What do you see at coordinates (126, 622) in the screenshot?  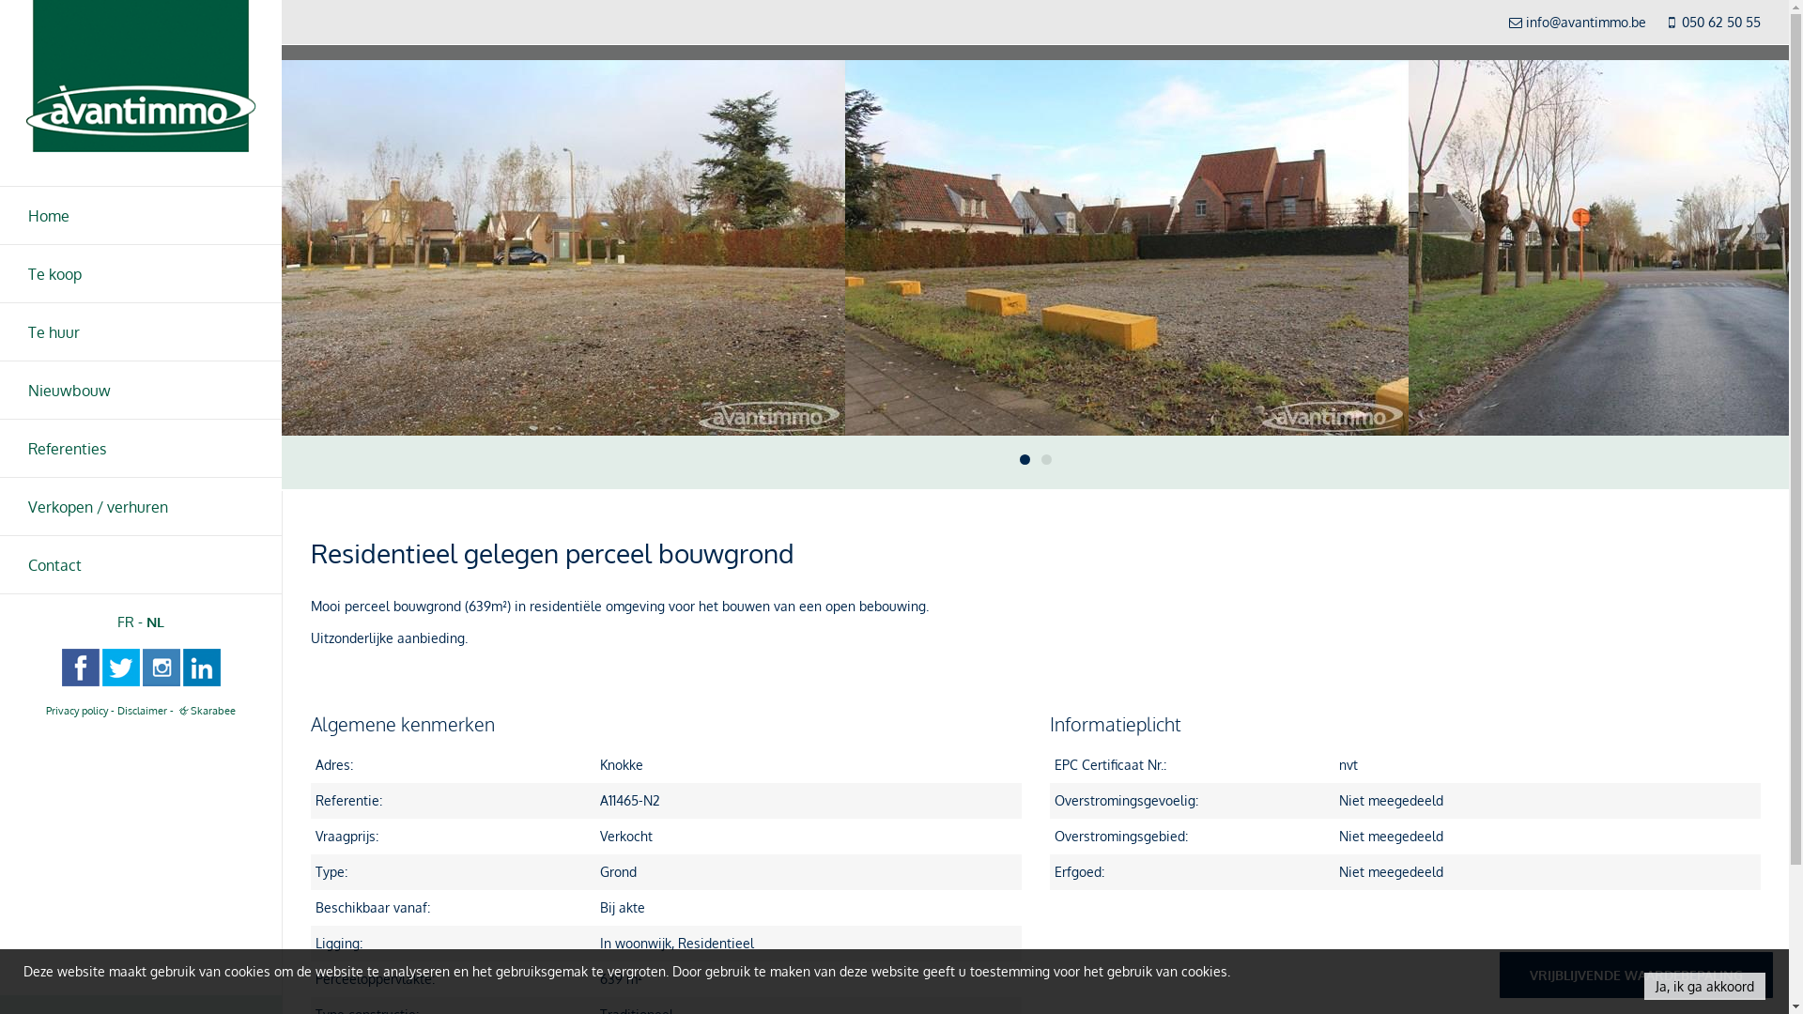 I see `FR` at bounding box center [126, 622].